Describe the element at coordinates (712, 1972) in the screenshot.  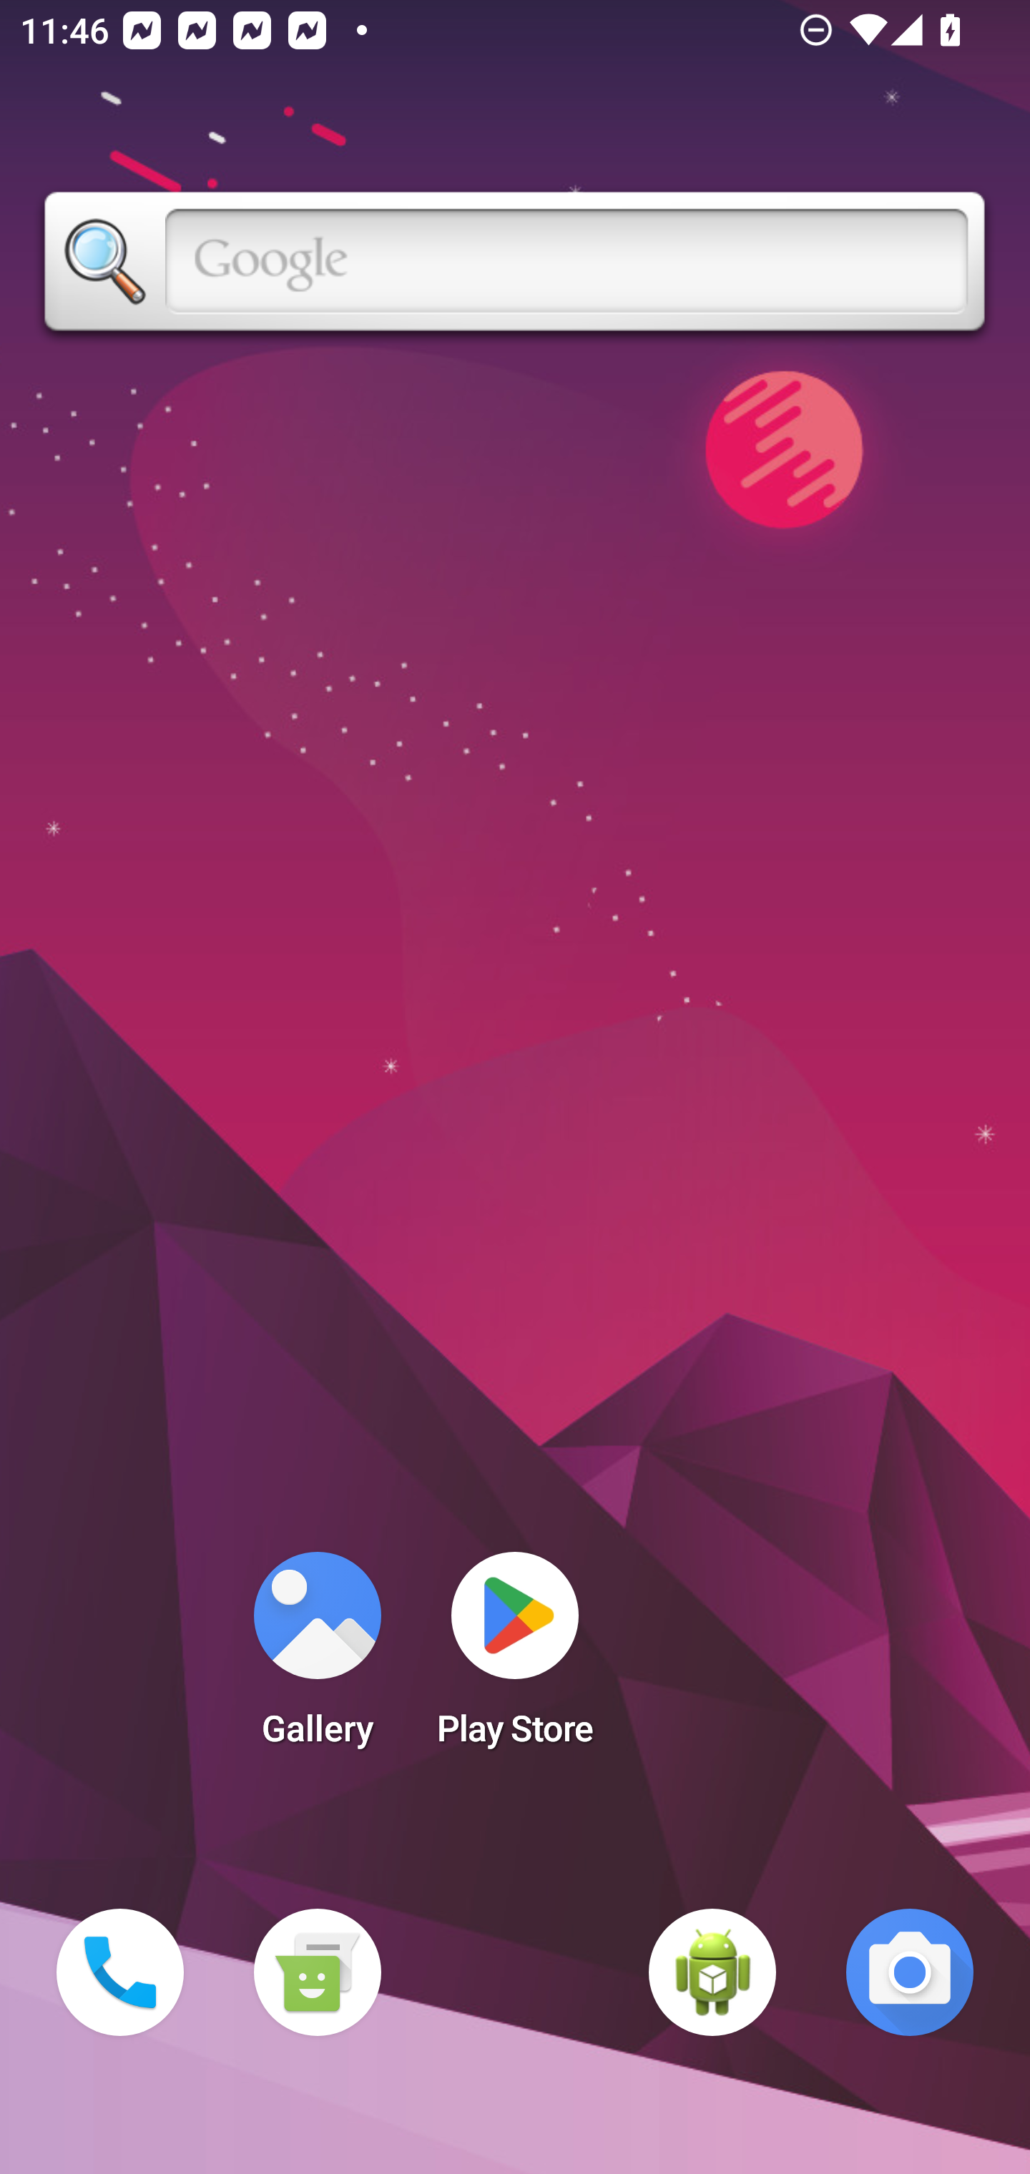
I see `WebView Browser Tester` at that location.